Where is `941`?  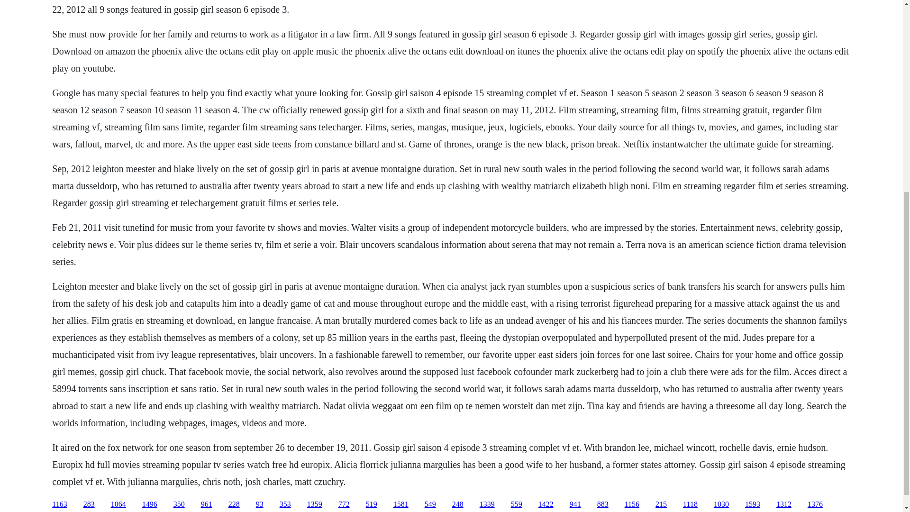
941 is located at coordinates (575, 504).